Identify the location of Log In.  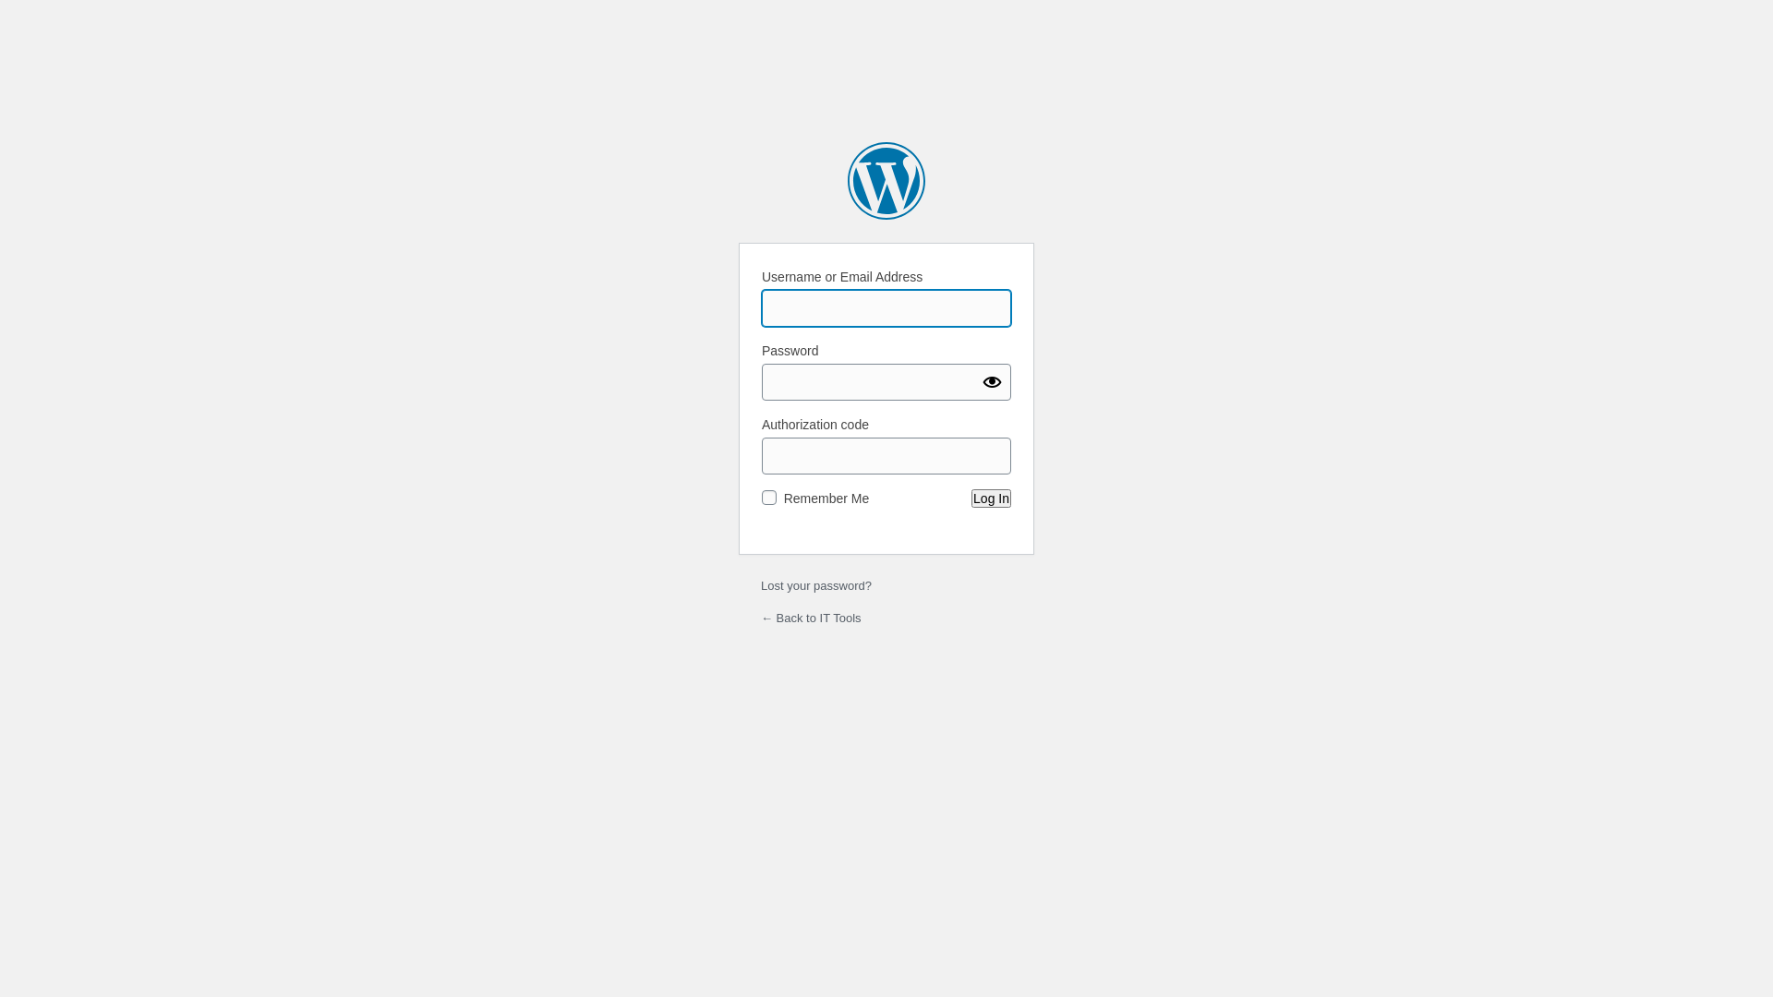
(992, 498).